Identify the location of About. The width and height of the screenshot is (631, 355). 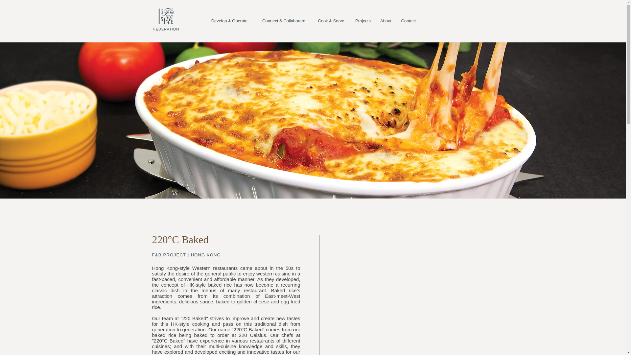
(385, 21).